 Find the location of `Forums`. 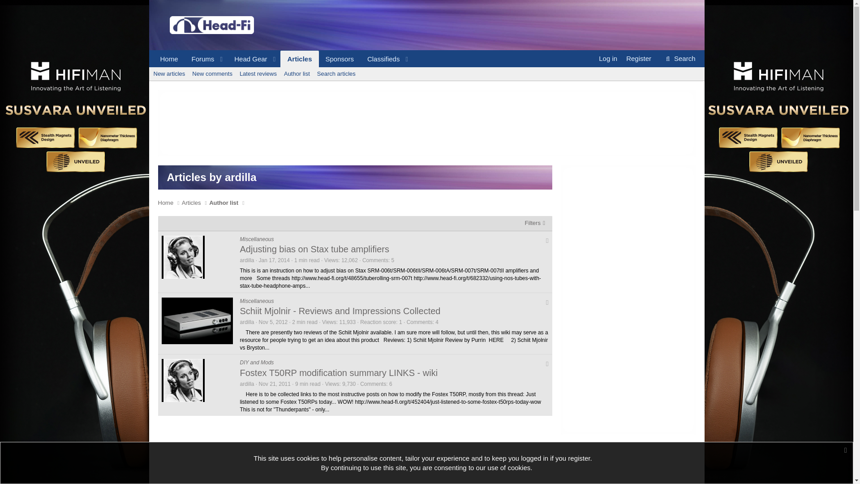

Forums is located at coordinates (200, 59).